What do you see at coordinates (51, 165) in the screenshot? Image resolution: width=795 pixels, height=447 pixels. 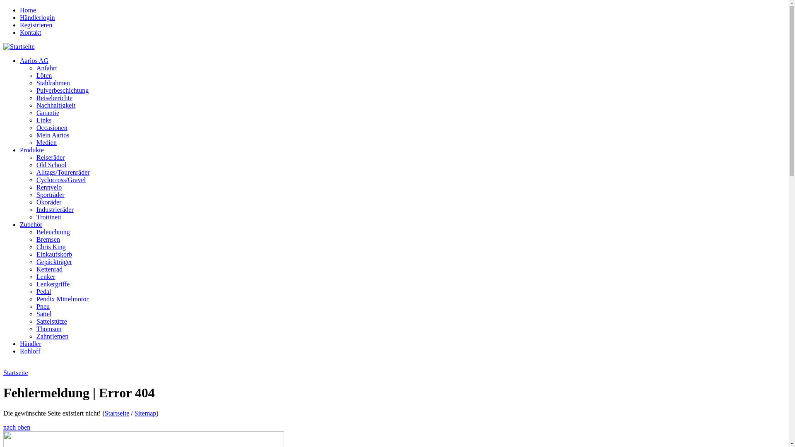 I see `Old School` at bounding box center [51, 165].